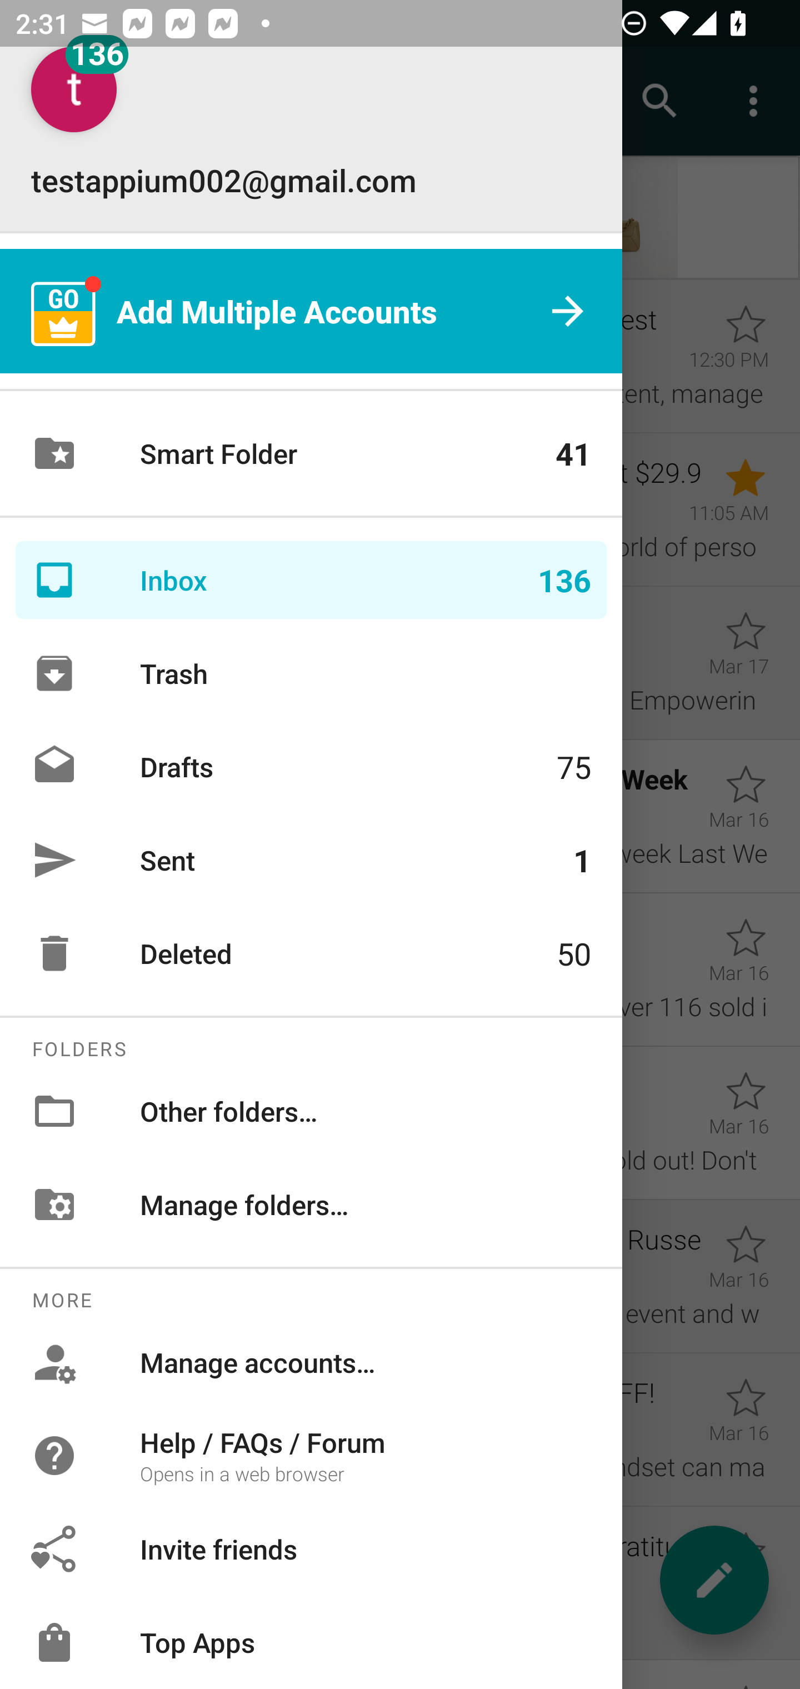  What do you see at coordinates (311, 310) in the screenshot?
I see `Add Multiple Accounts` at bounding box center [311, 310].